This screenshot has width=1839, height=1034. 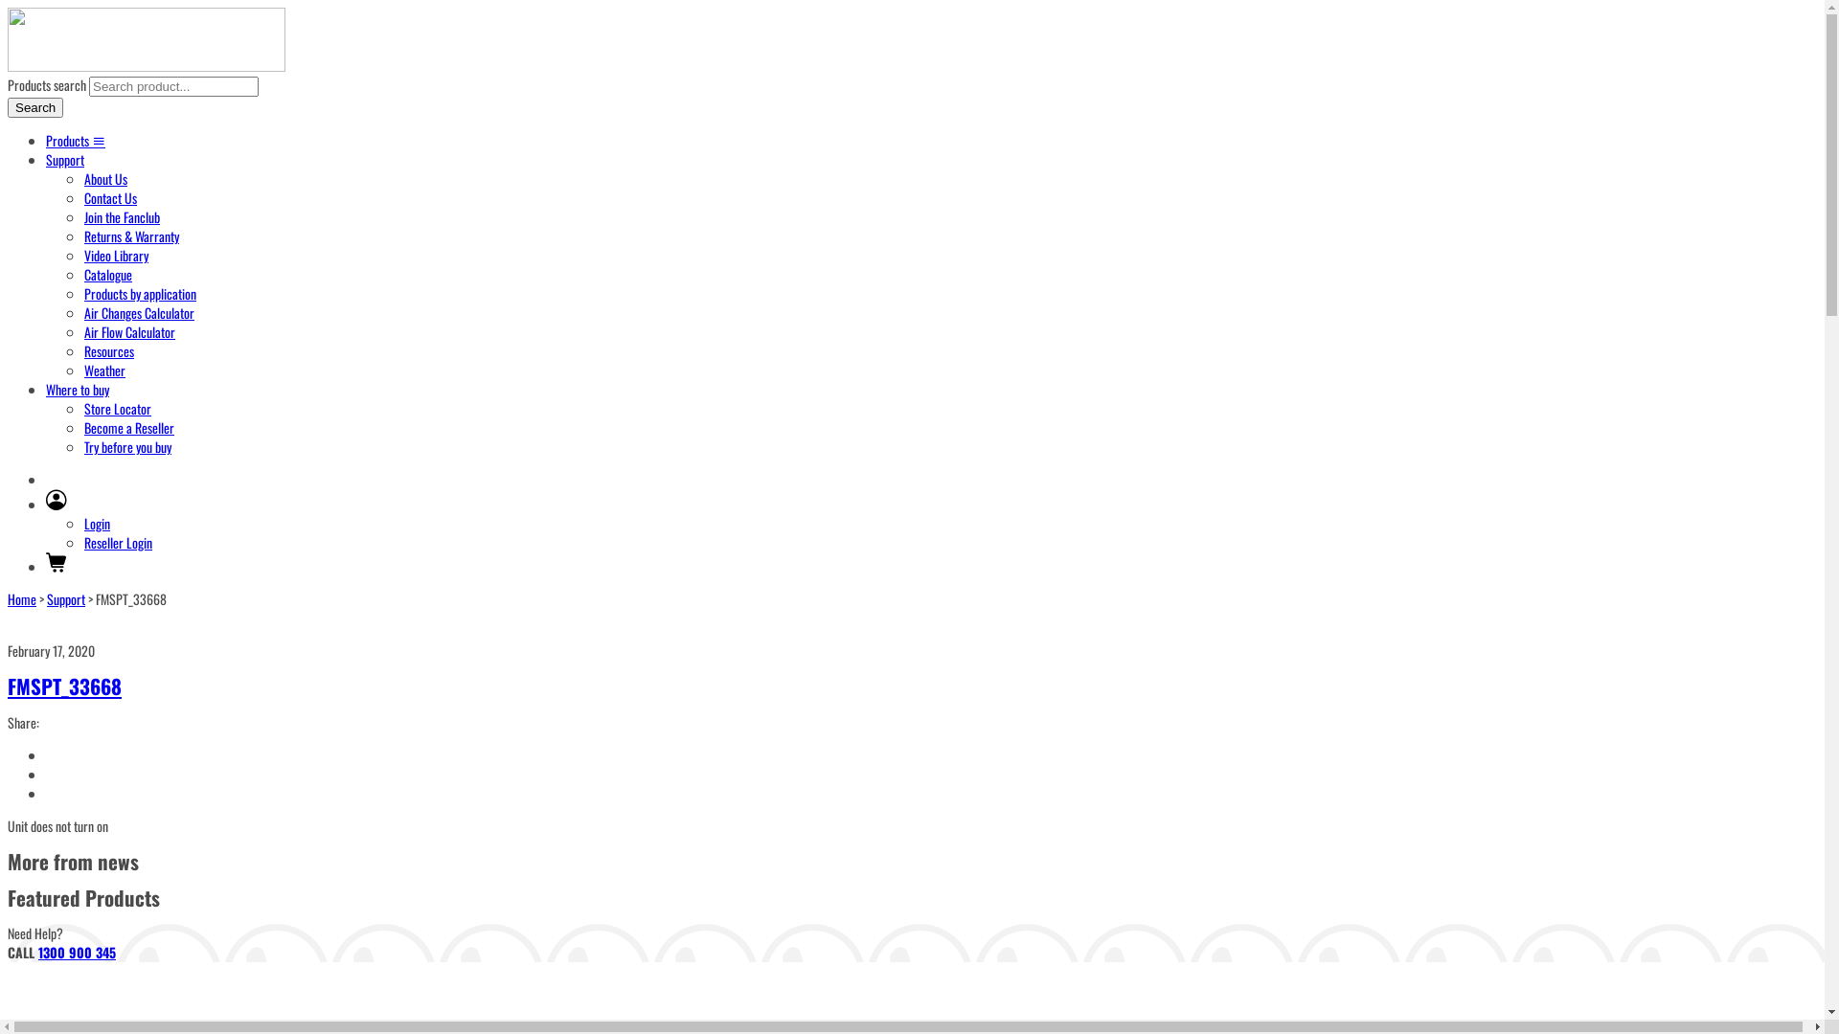 I want to click on Login, so click(x=98, y=523).